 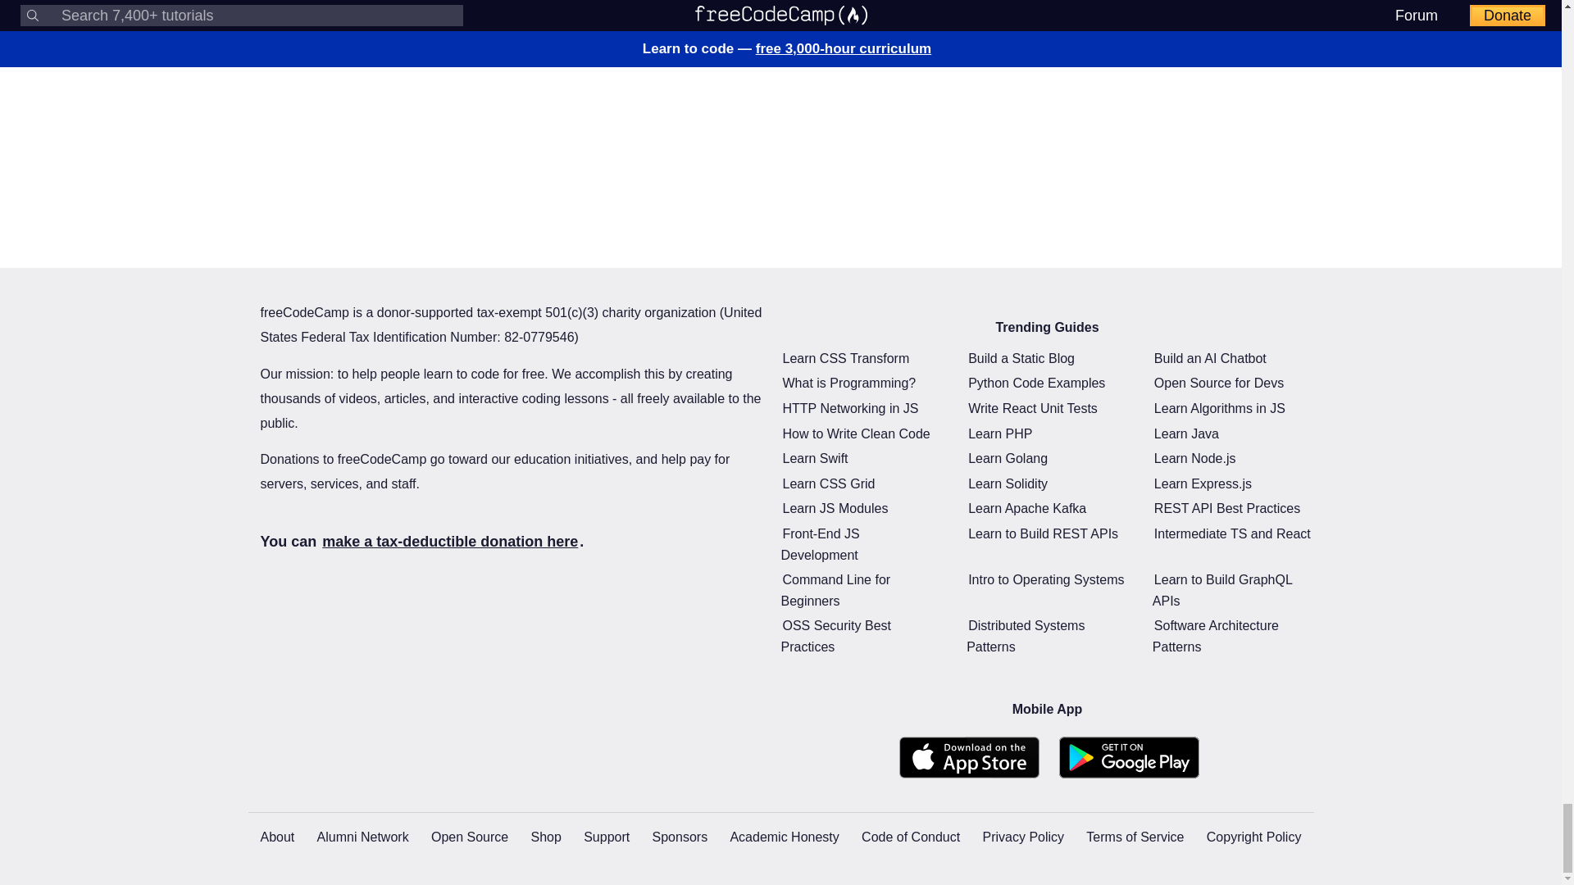 I want to click on Learn Express.js, so click(x=1202, y=483).